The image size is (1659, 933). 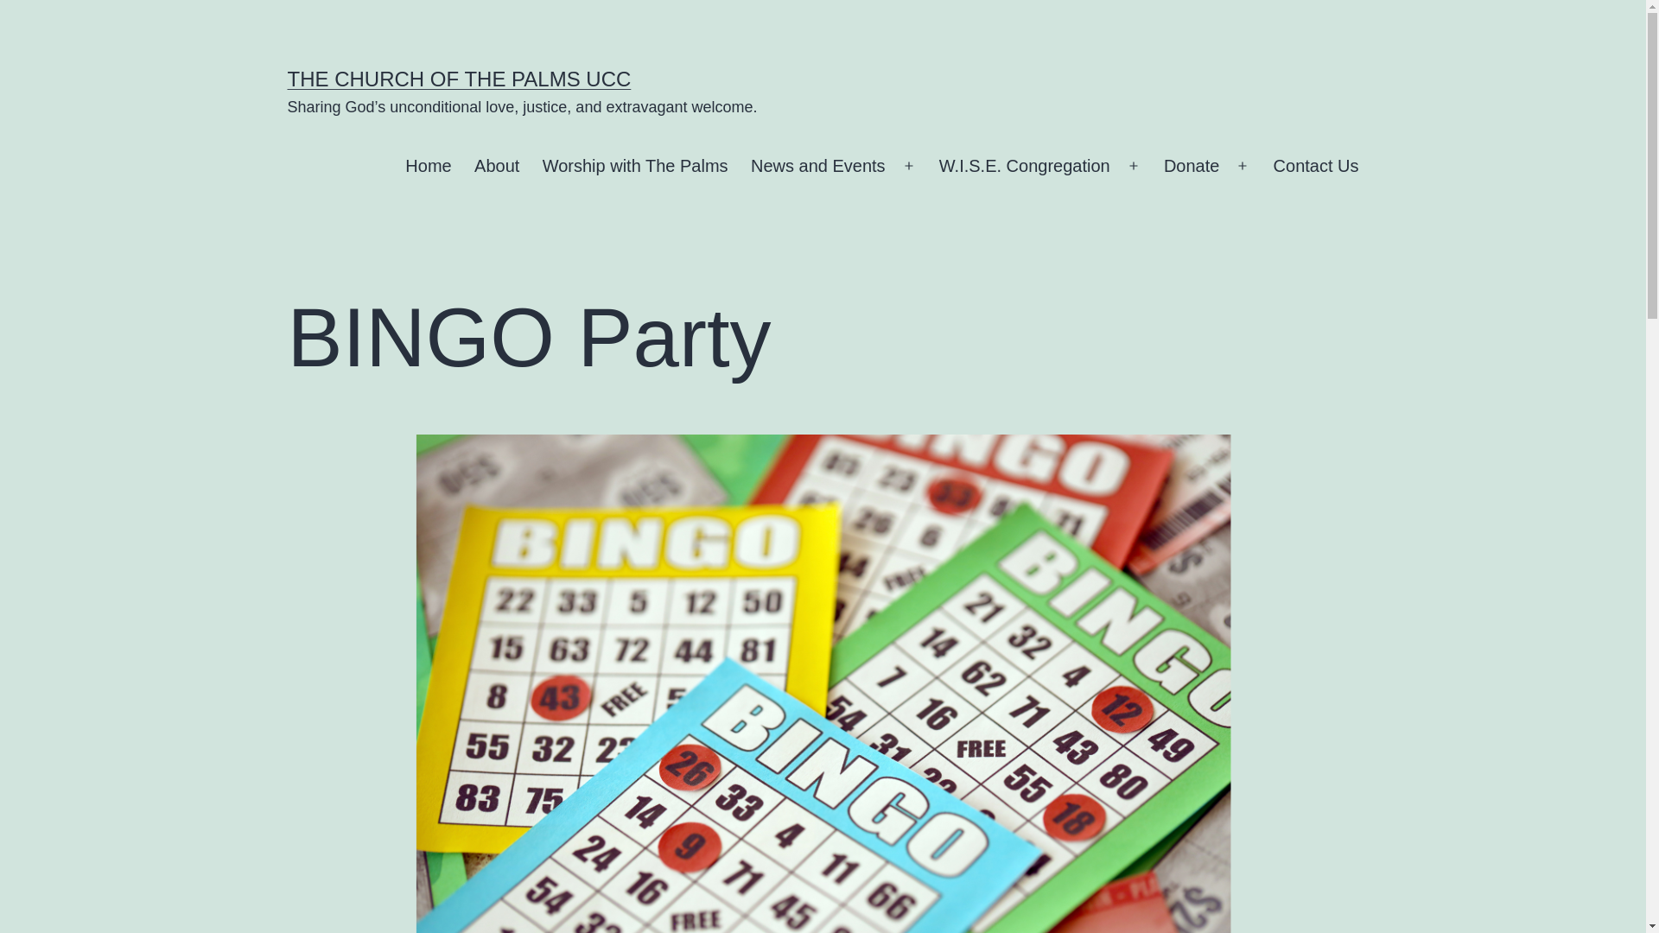 I want to click on Worship with The Palms, so click(x=634, y=166).